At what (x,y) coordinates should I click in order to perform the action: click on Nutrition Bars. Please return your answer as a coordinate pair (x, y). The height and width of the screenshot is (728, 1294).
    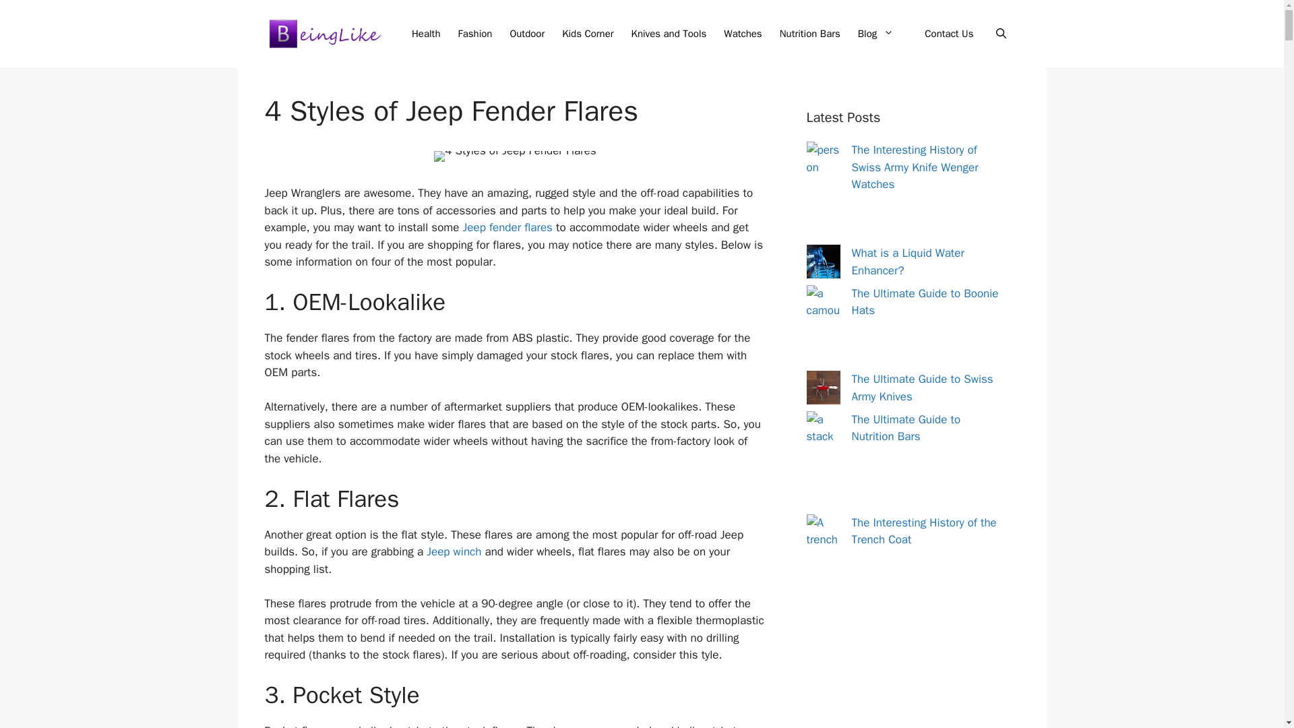
    Looking at the image, I should click on (810, 34).